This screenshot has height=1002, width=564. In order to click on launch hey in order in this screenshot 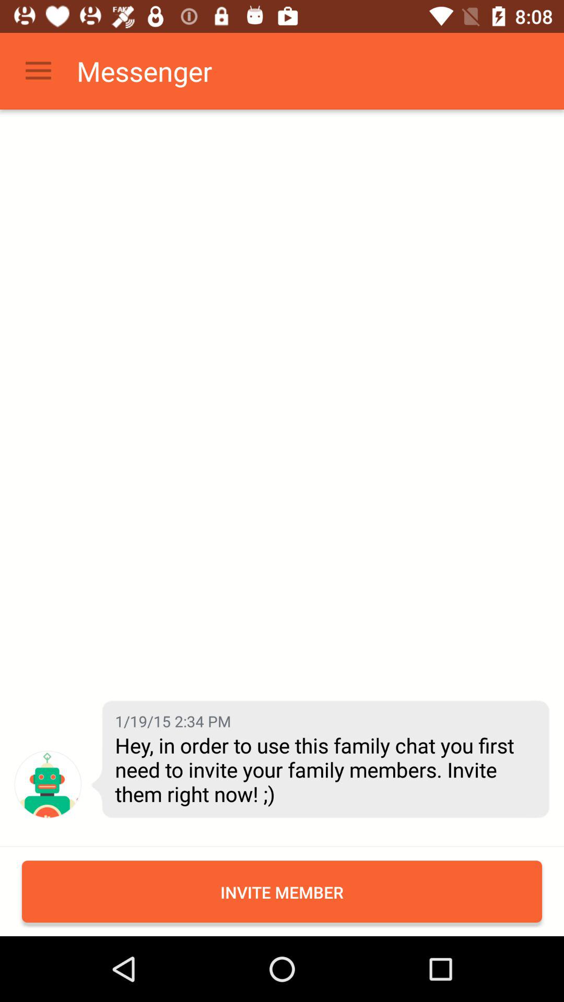, I will do `click(324, 769)`.